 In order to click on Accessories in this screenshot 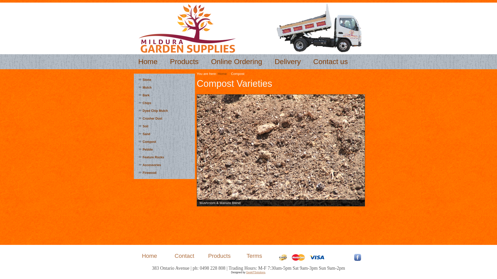, I will do `click(164, 165)`.